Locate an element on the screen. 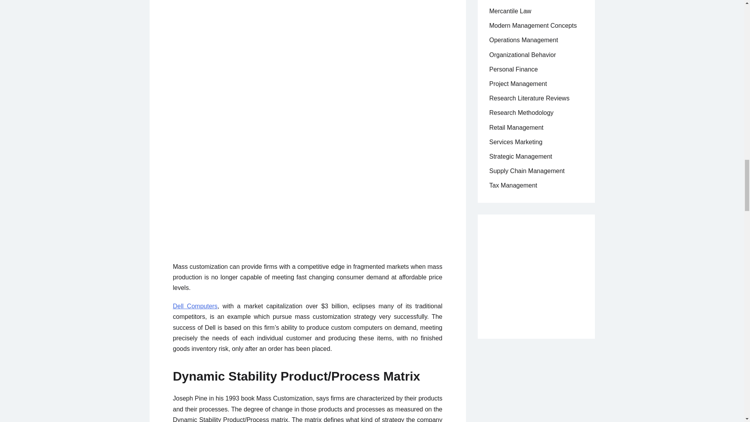 The height and width of the screenshot is (422, 750). Dell Computers is located at coordinates (195, 306).